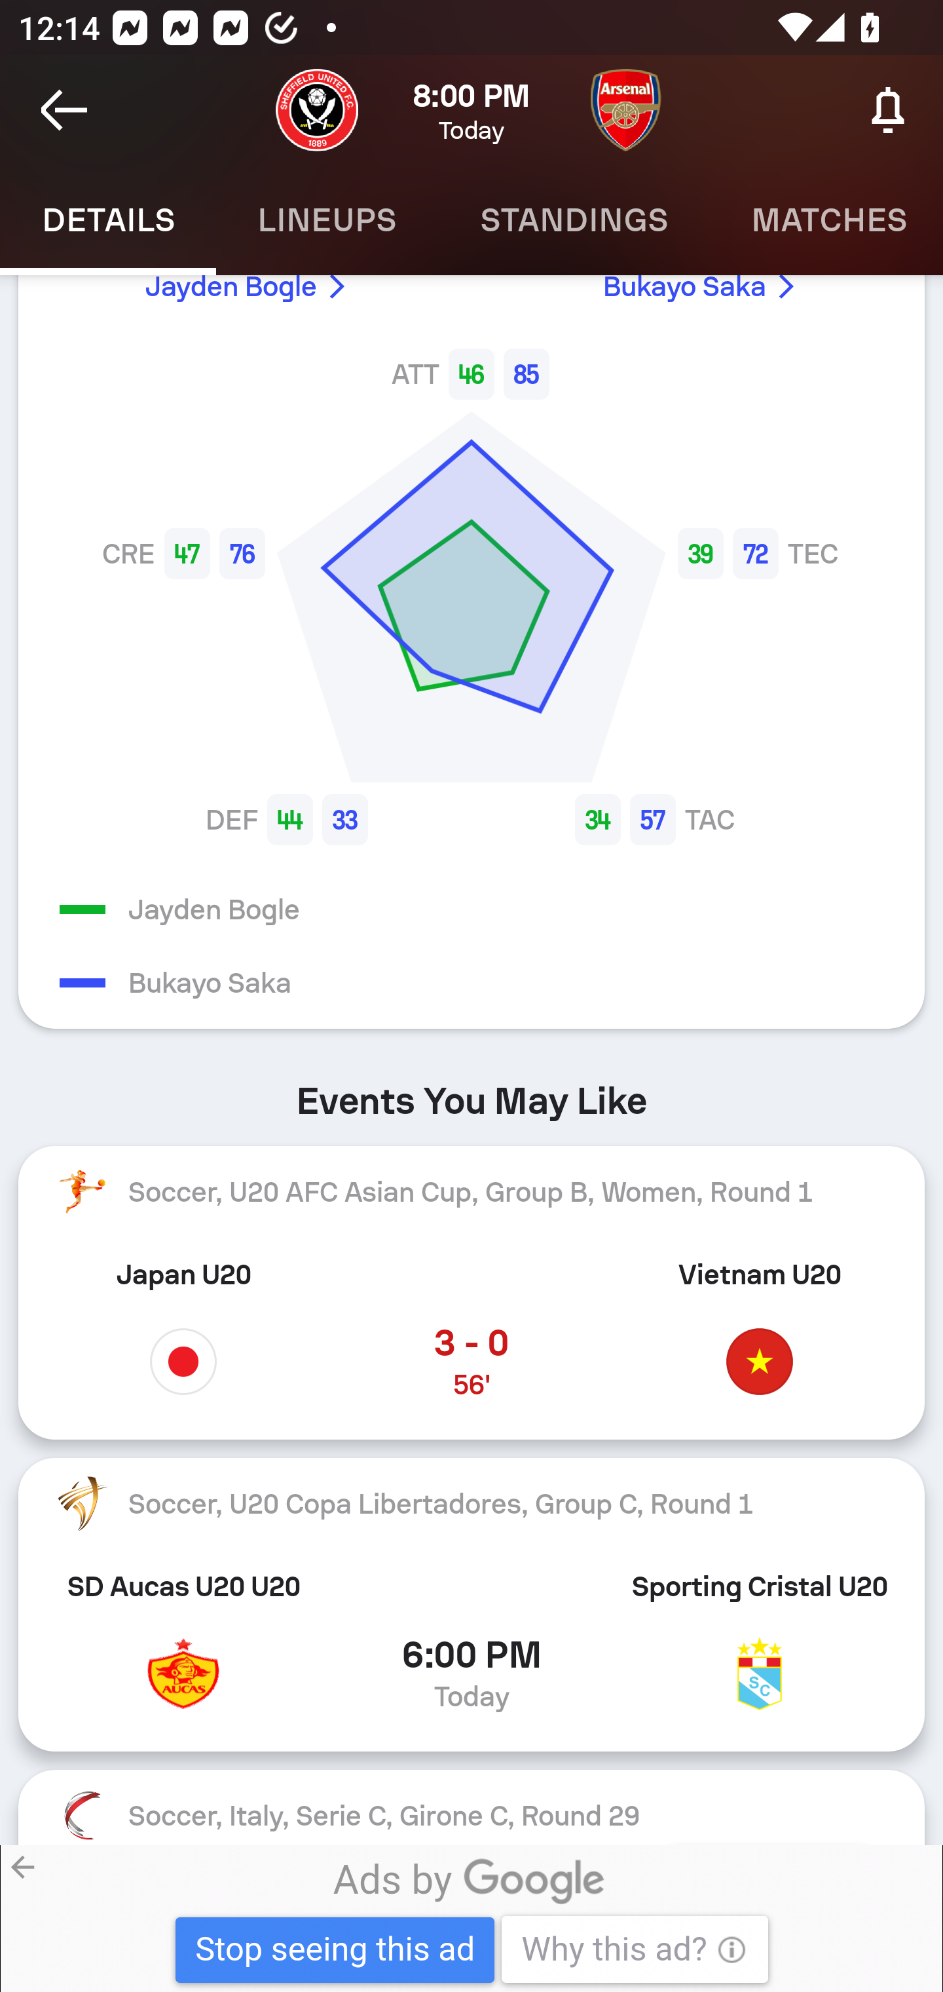 The image size is (943, 1992). What do you see at coordinates (574, 220) in the screenshot?
I see `Standings STANDINGS` at bounding box center [574, 220].